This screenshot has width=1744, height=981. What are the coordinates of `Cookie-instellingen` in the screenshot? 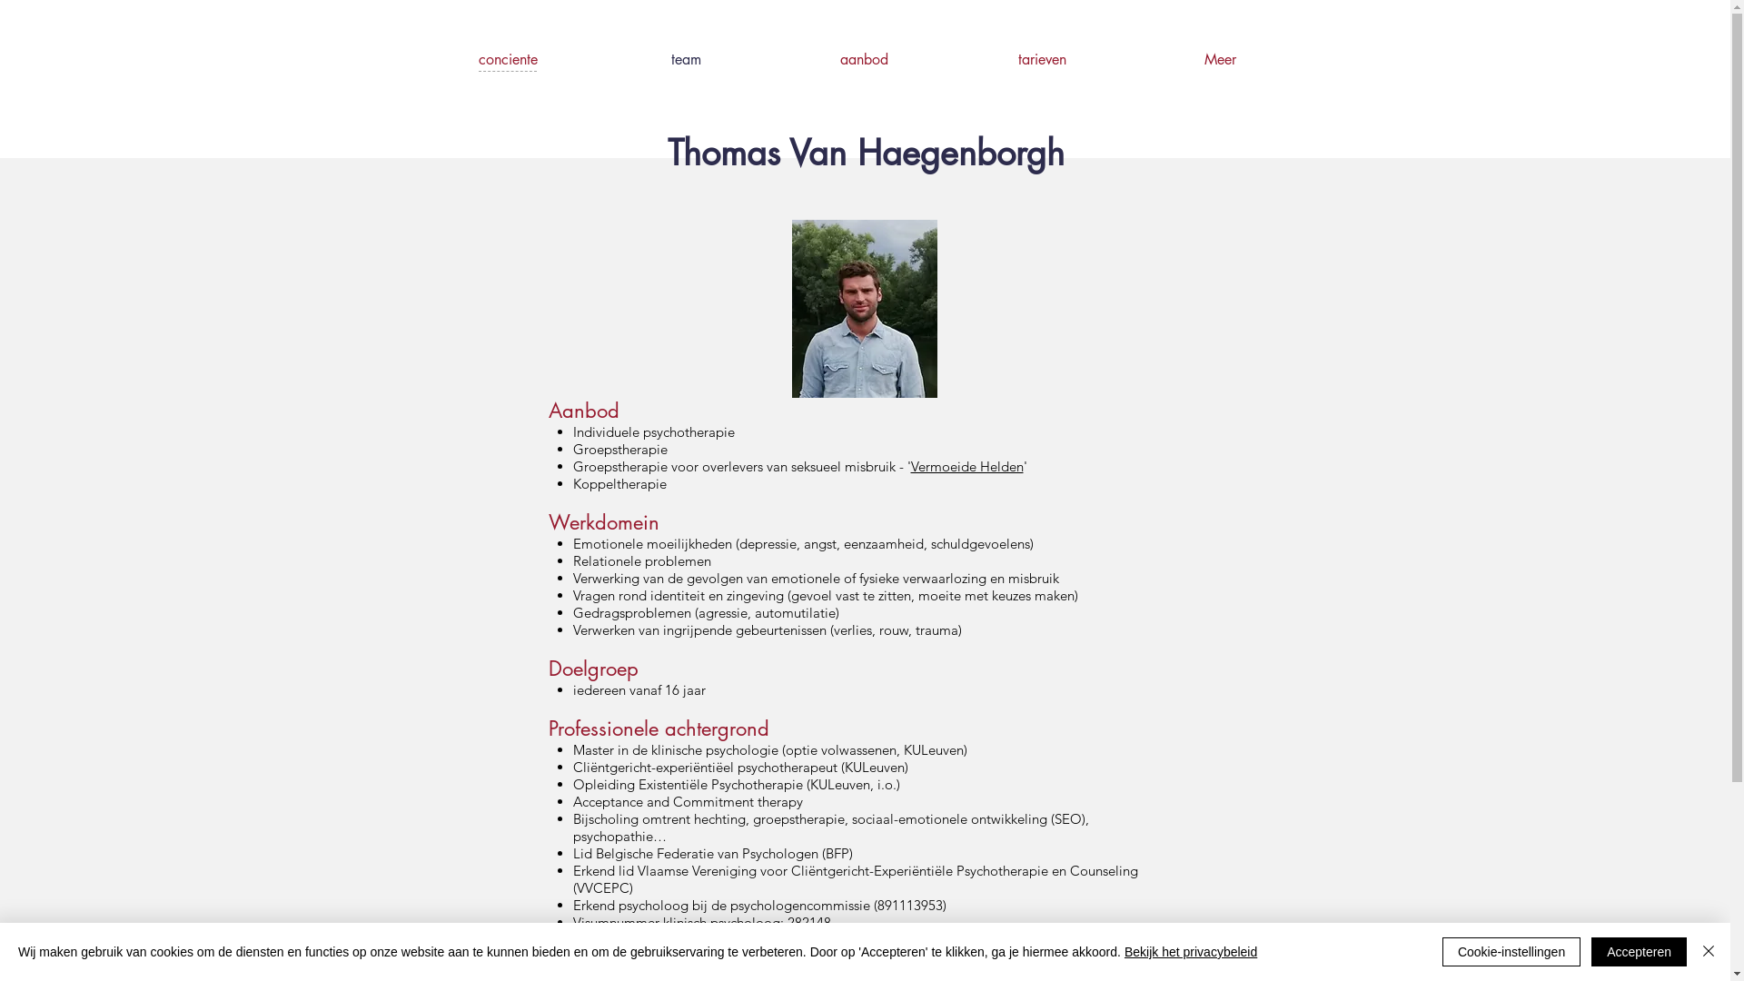 It's located at (1511, 952).